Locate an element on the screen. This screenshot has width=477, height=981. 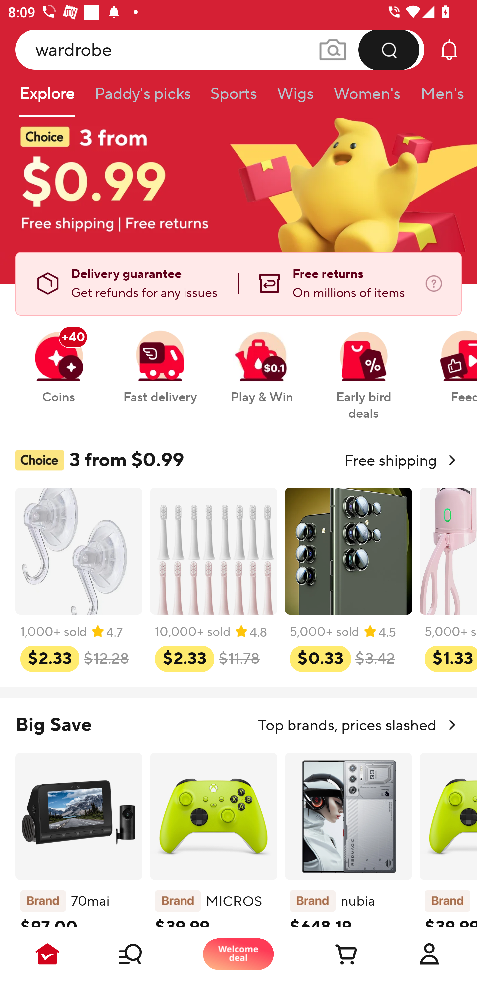
Play & Winbutton Play & Win is located at coordinates (262, 361).